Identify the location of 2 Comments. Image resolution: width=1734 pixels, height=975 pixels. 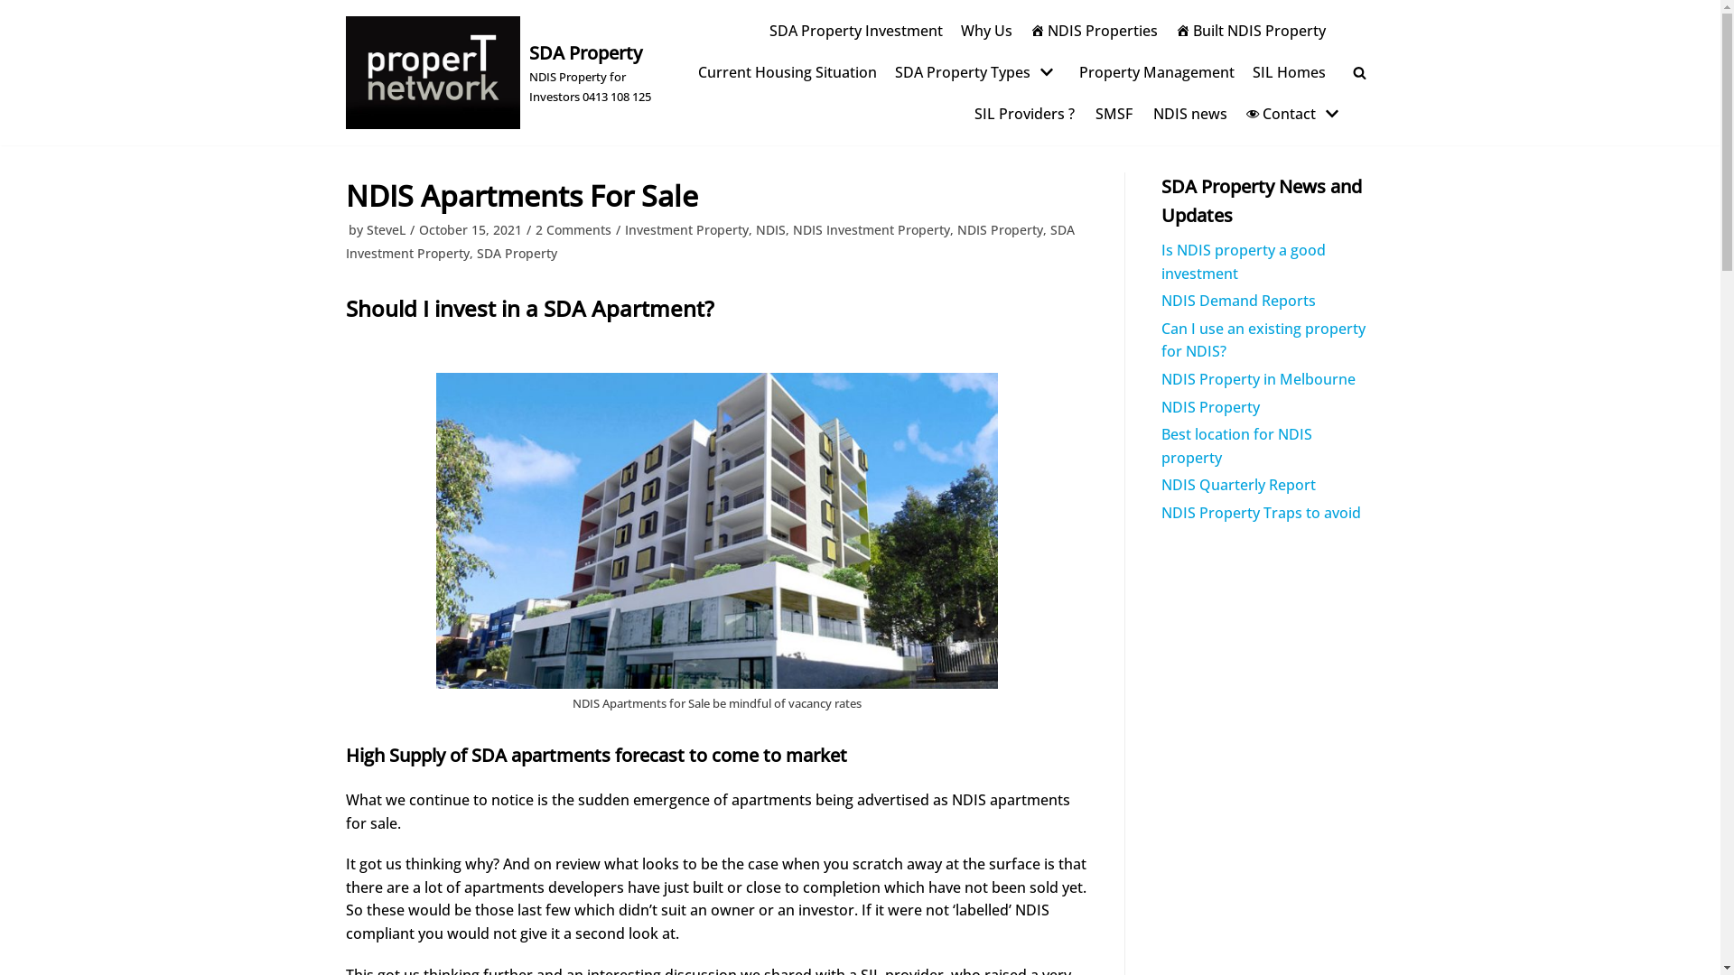
(573, 229).